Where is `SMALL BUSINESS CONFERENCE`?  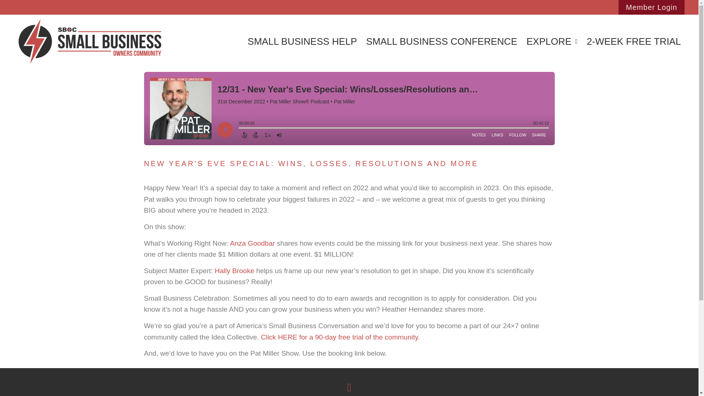
SMALL BUSINESS CONFERENCE is located at coordinates (441, 41).